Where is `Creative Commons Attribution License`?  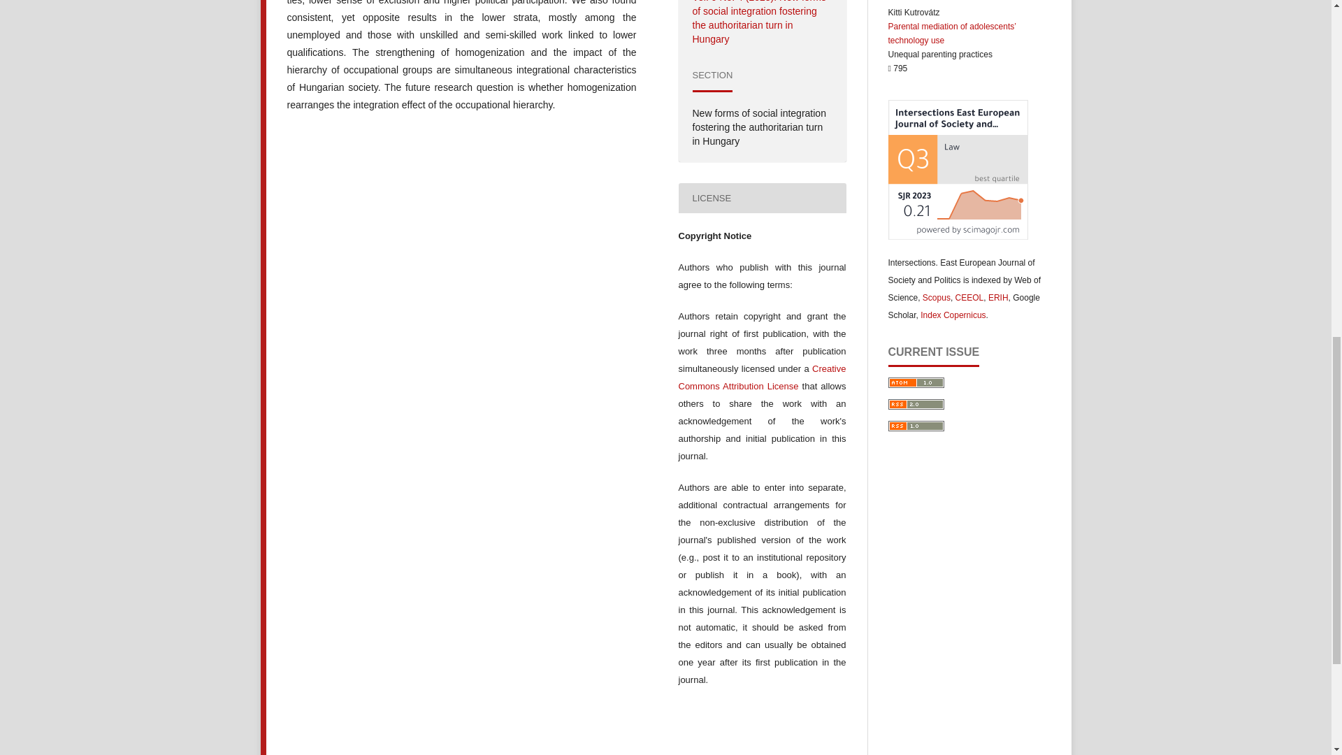 Creative Commons Attribution License is located at coordinates (761, 377).